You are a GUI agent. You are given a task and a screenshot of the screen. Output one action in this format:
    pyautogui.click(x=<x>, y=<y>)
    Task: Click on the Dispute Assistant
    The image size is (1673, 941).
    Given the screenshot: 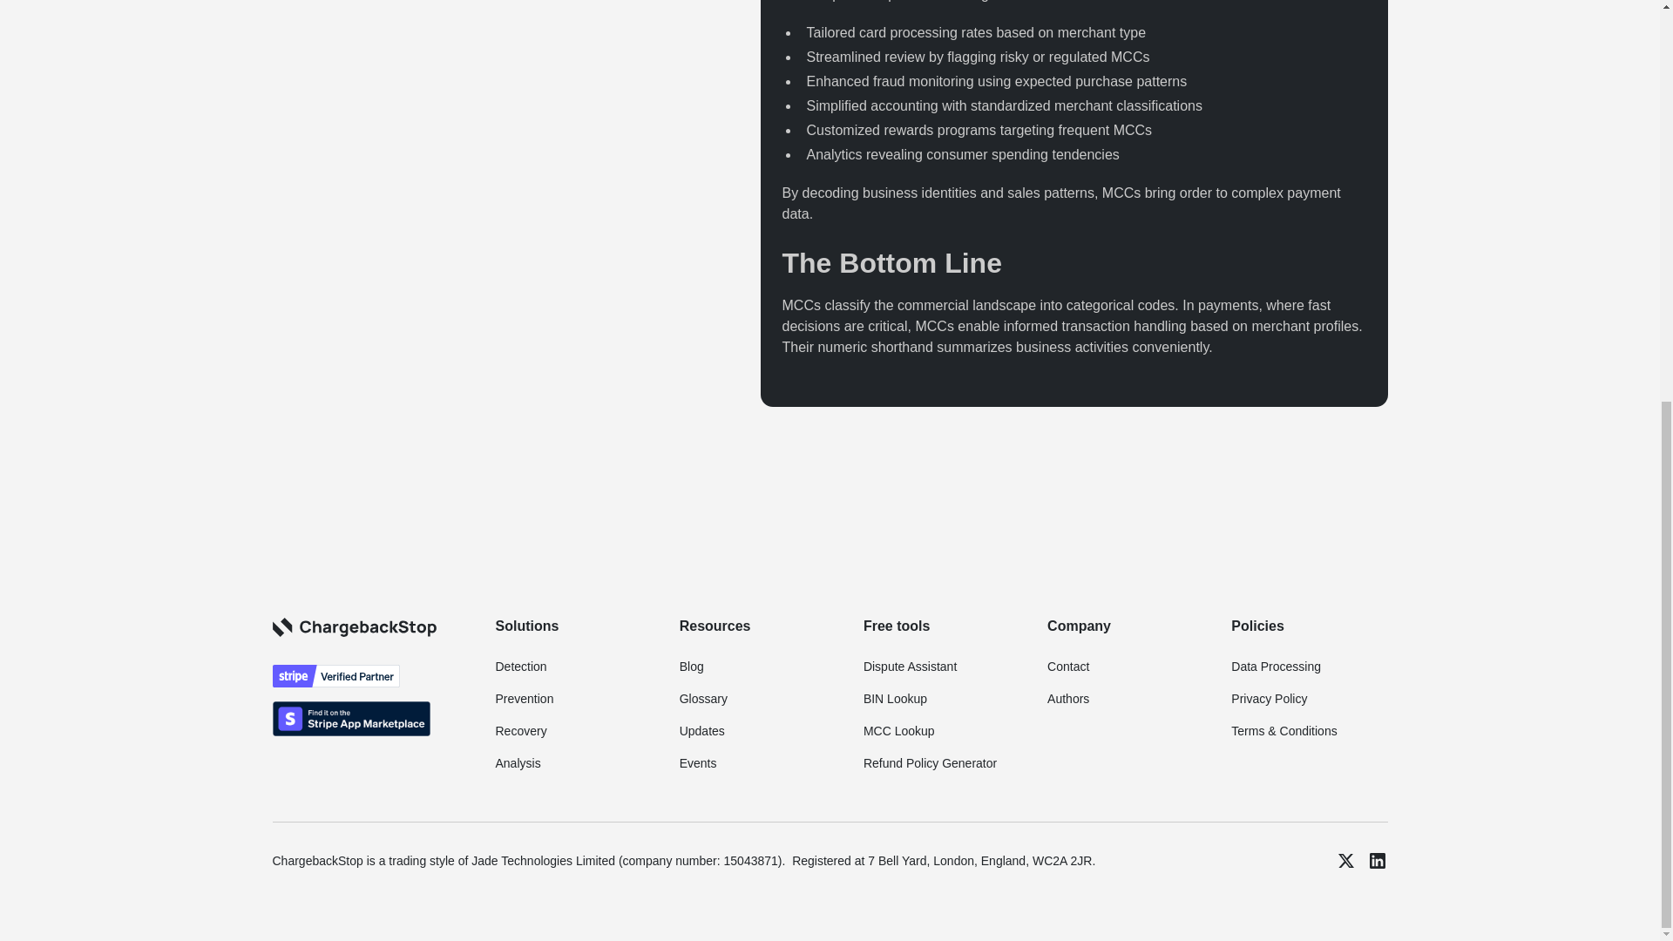 What is the action you would take?
    pyautogui.click(x=910, y=667)
    